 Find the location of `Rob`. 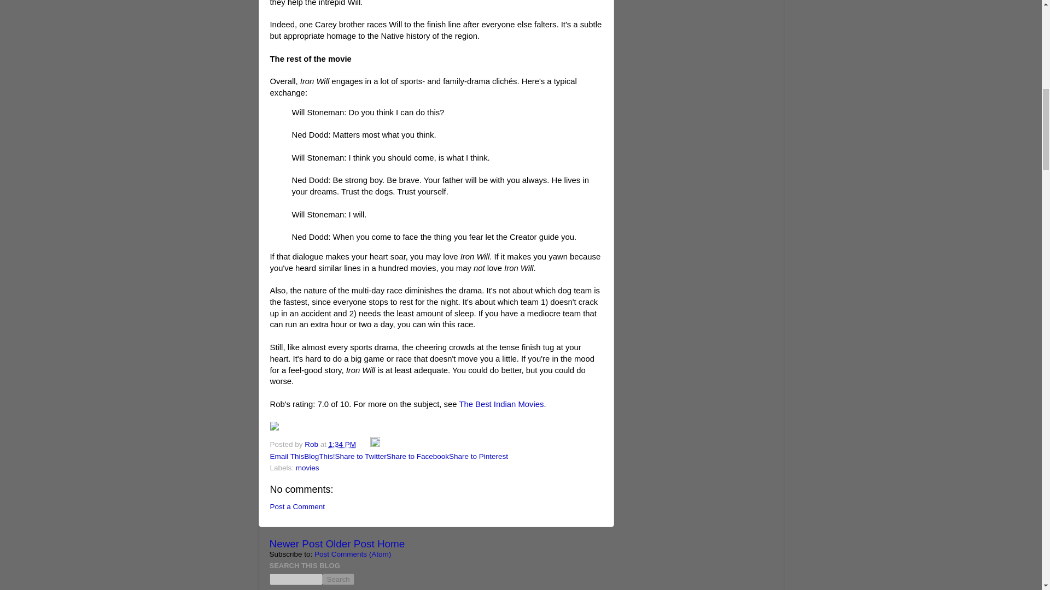

Rob is located at coordinates (312, 444).